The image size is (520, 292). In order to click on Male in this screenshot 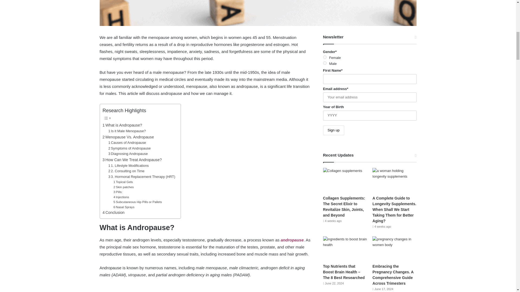, I will do `click(324, 63)`.